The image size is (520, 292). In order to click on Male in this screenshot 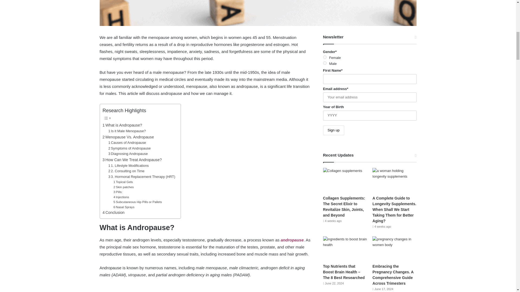, I will do `click(324, 63)`.